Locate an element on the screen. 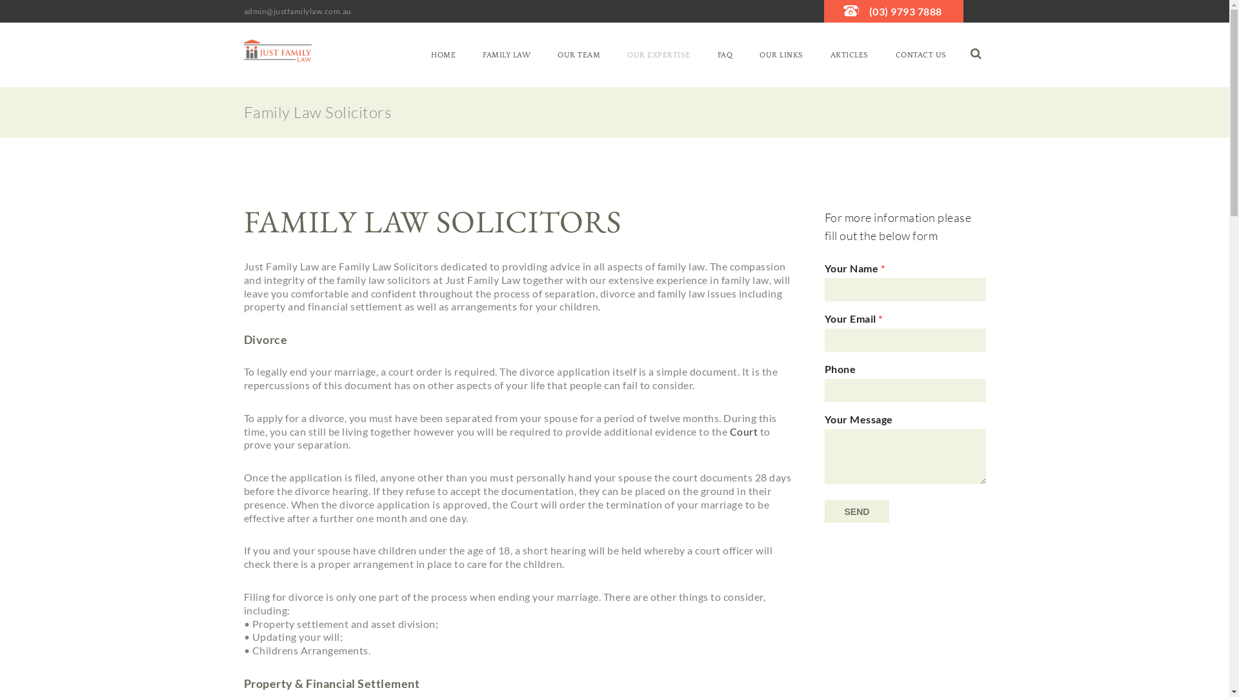 The height and width of the screenshot is (697, 1239). Court is located at coordinates (743, 431).